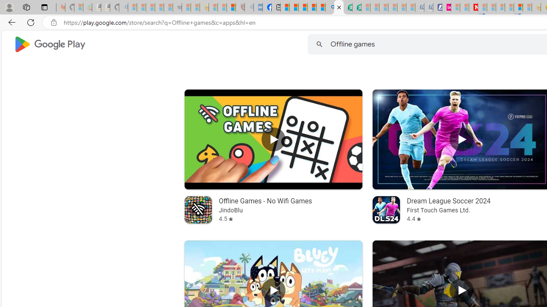 The height and width of the screenshot is (307, 547). I want to click on Microsoft account | Privacy - Sleeping, so click(456, 8).